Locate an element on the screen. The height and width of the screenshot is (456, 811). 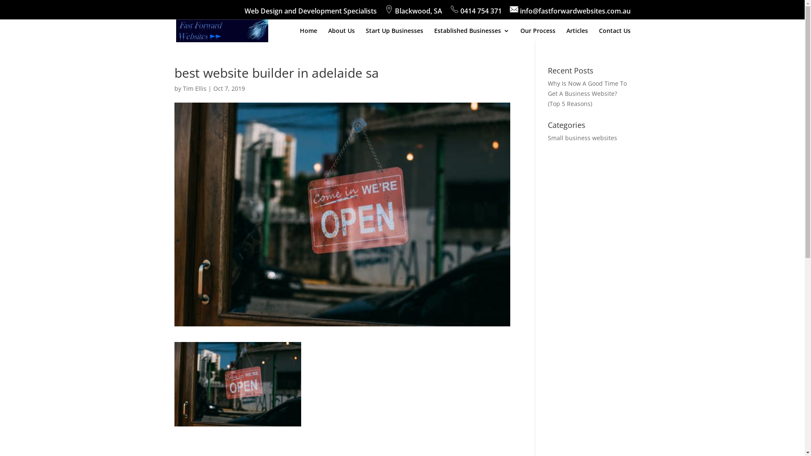
Established Businesses is located at coordinates (472, 35).